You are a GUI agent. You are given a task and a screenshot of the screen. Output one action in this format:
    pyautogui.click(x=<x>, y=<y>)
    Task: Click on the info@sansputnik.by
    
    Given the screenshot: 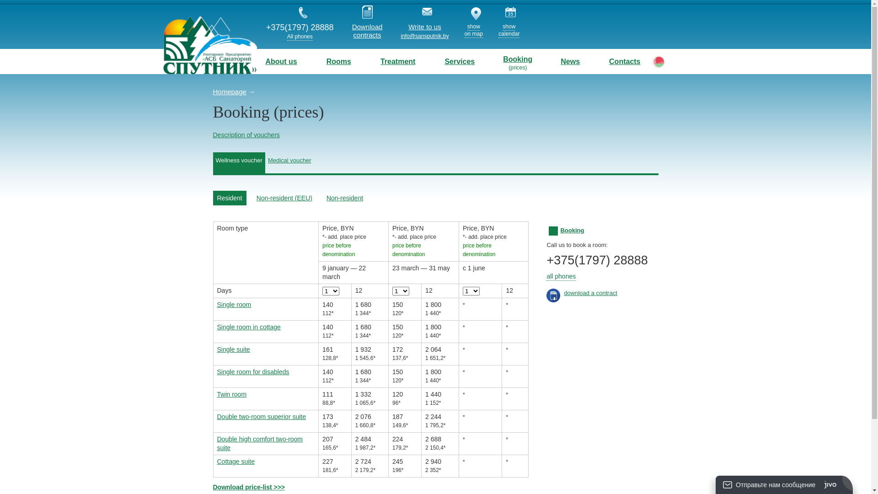 What is the action you would take?
    pyautogui.click(x=424, y=36)
    